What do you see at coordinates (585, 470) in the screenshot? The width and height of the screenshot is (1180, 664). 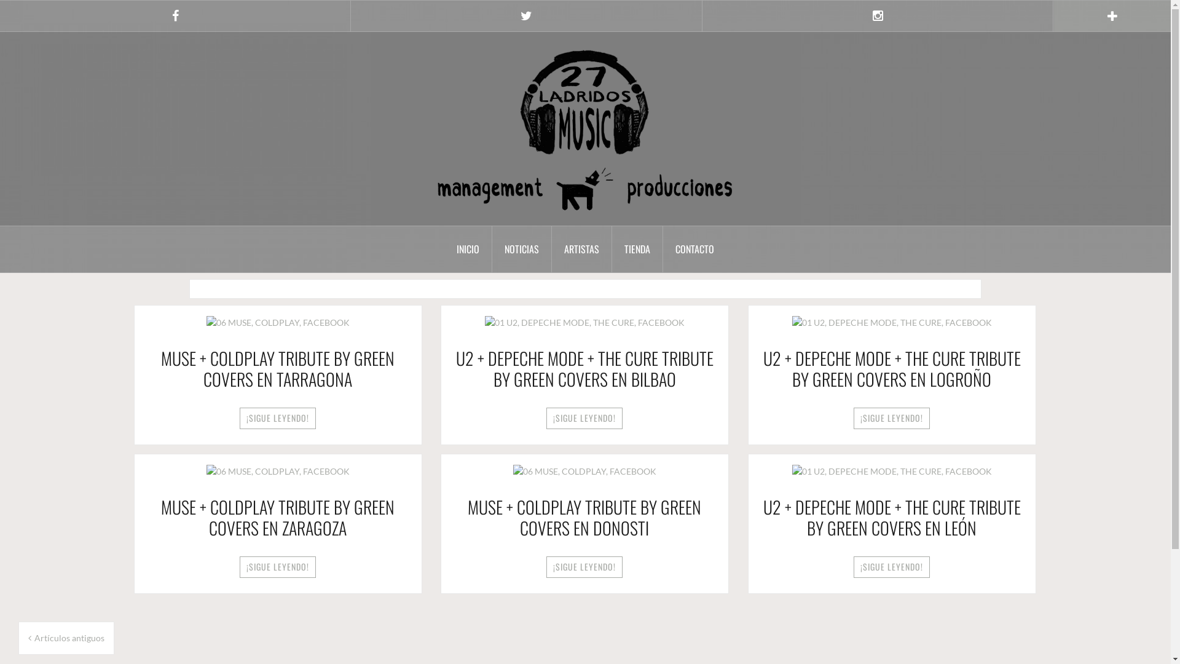 I see `MUSE + COLDPLAY TRIBUTE BY GREEN COVERS EN DONOSTI` at bounding box center [585, 470].